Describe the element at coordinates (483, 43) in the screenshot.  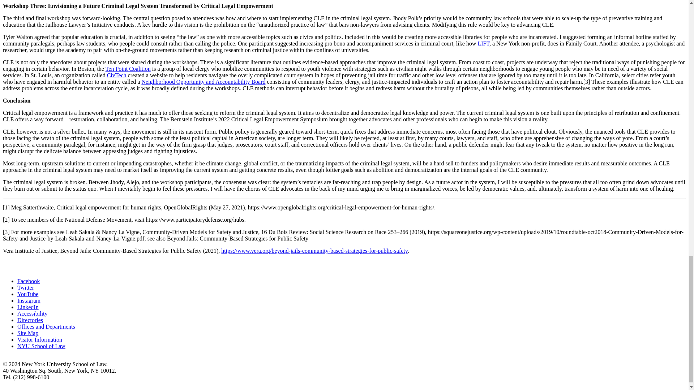
I see `LIFT` at that location.